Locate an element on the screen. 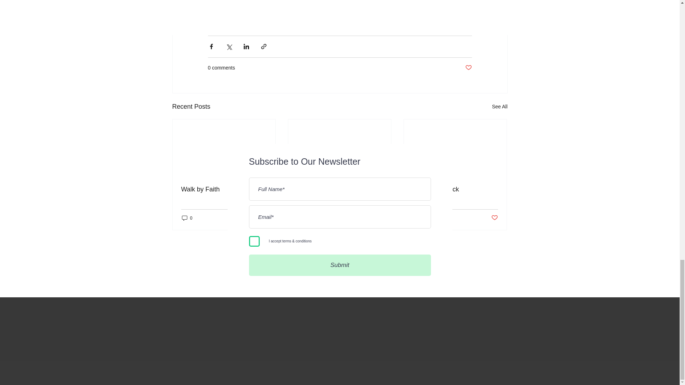  Ask Seek Knock is located at coordinates (455, 189).